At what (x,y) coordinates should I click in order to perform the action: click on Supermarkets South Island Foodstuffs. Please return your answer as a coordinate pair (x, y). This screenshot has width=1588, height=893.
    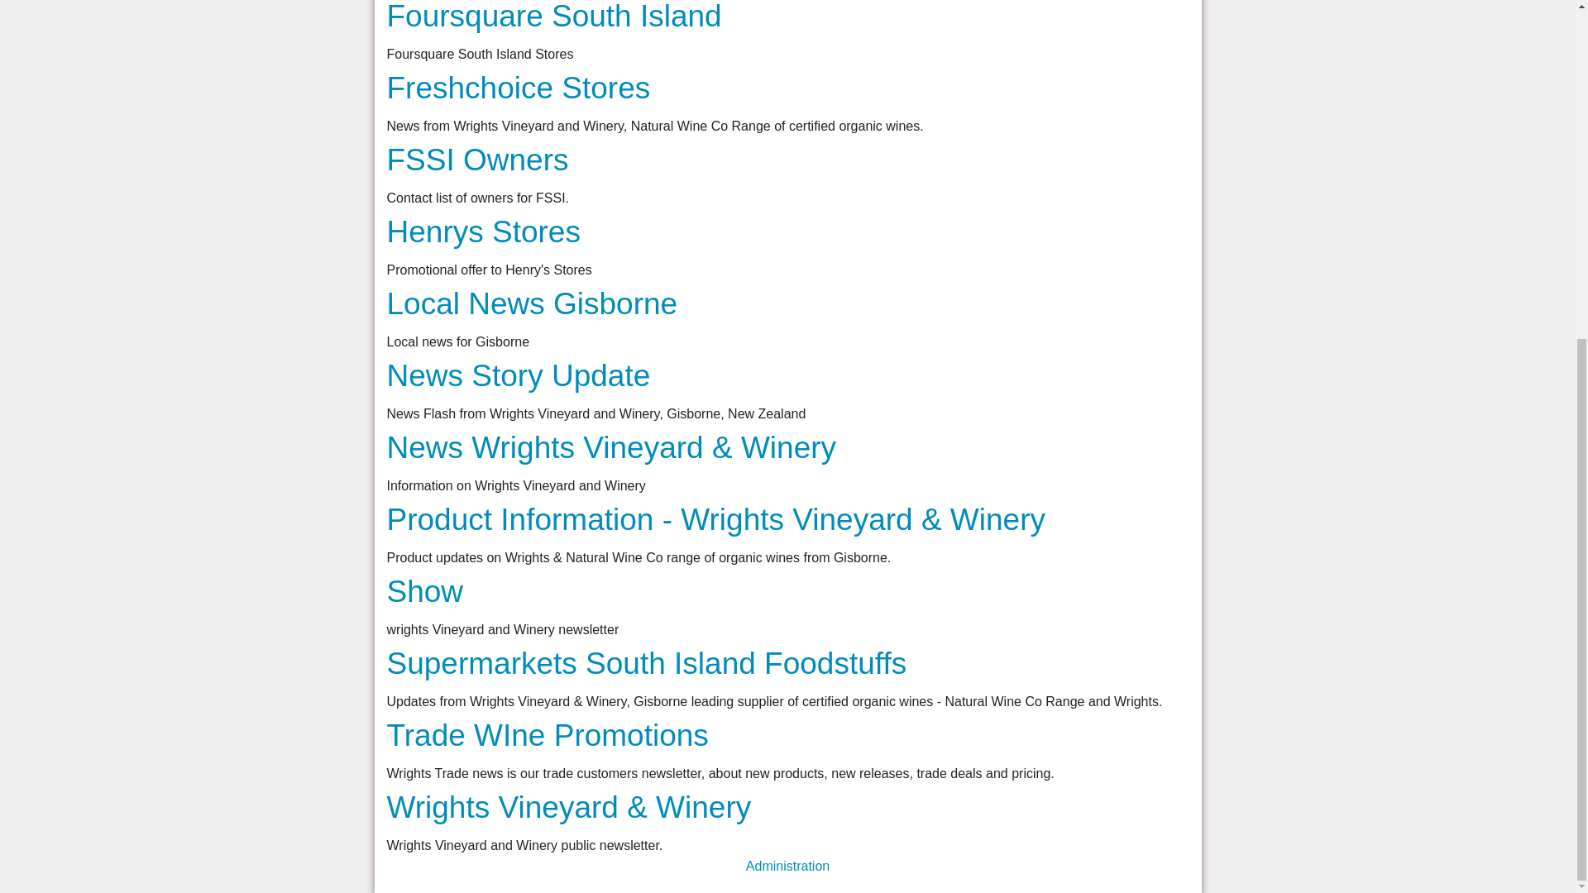
    Looking at the image, I should click on (647, 663).